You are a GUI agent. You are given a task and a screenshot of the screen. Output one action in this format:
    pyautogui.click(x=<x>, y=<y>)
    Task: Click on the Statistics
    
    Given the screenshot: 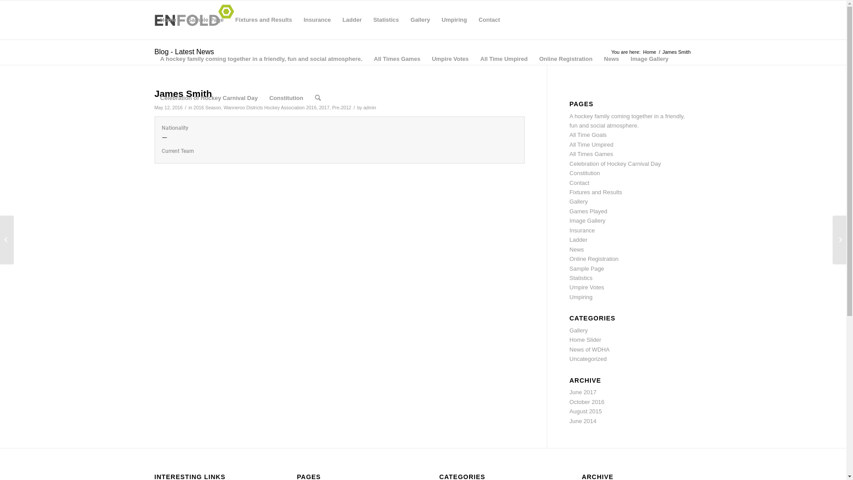 What is the action you would take?
    pyautogui.click(x=581, y=278)
    